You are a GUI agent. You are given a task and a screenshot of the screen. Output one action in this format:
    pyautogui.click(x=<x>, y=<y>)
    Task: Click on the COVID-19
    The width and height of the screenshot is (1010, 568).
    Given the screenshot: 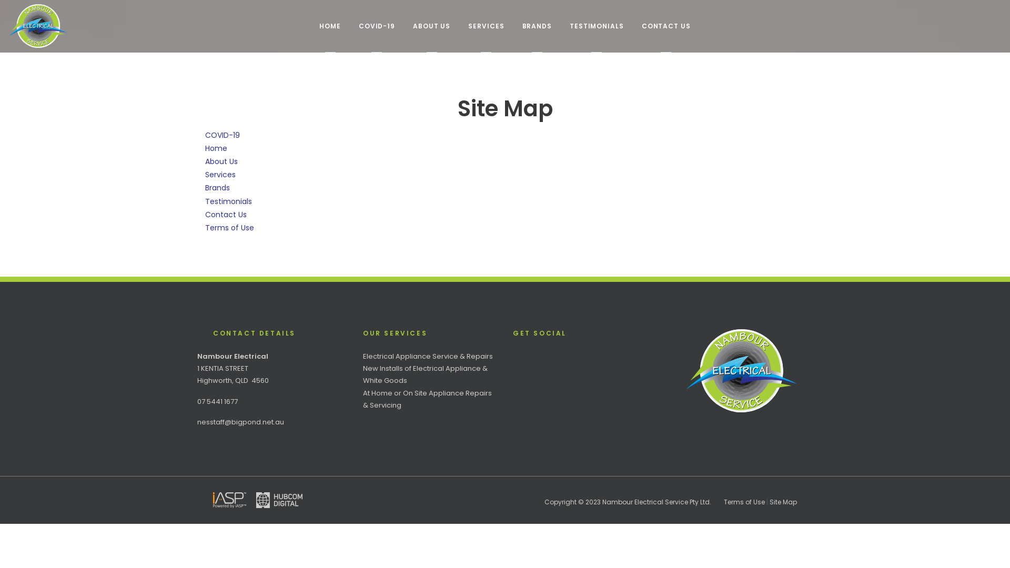 What is the action you would take?
    pyautogui.click(x=223, y=135)
    